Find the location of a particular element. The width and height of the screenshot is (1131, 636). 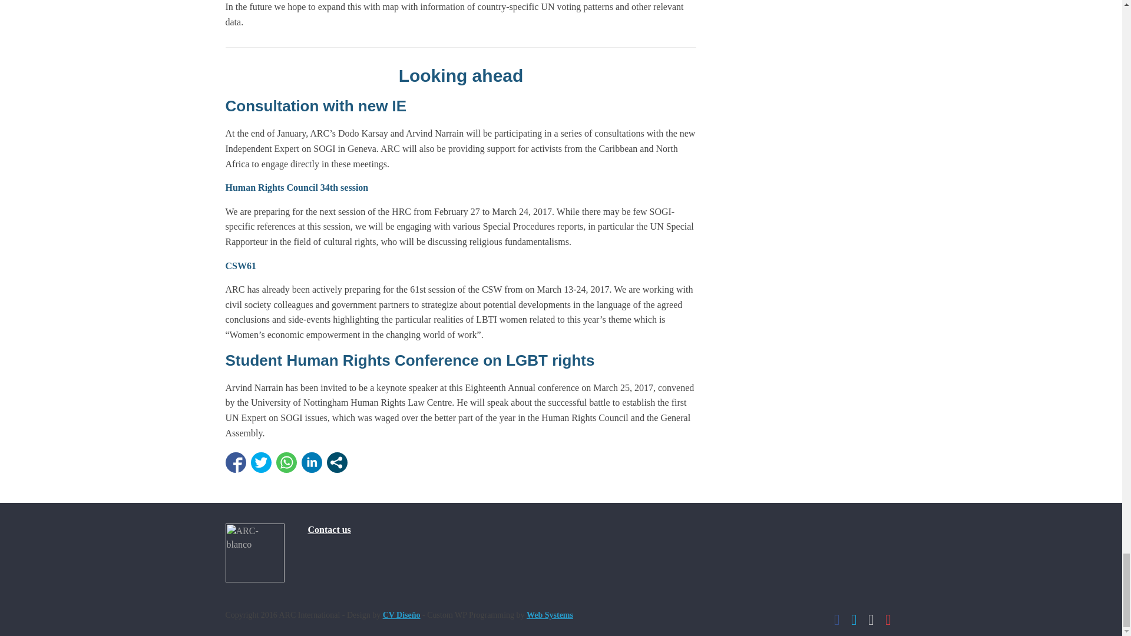

Tweet is located at coordinates (261, 462).